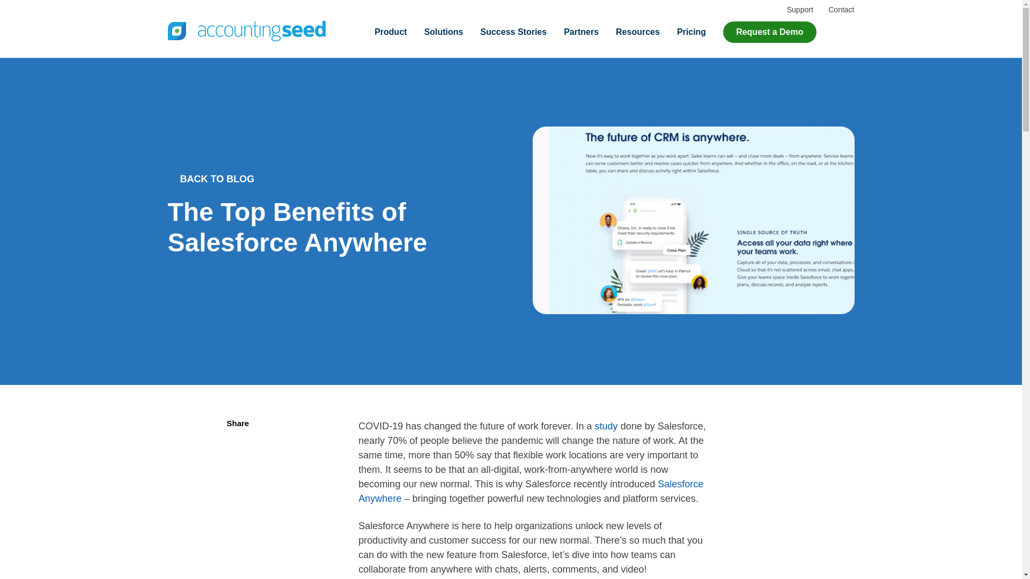 The width and height of the screenshot is (1030, 579). I want to click on Support, so click(800, 9).